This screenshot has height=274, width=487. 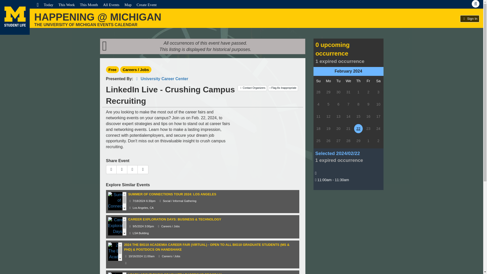 I want to click on Los Angeles, CA, so click(x=141, y=208).